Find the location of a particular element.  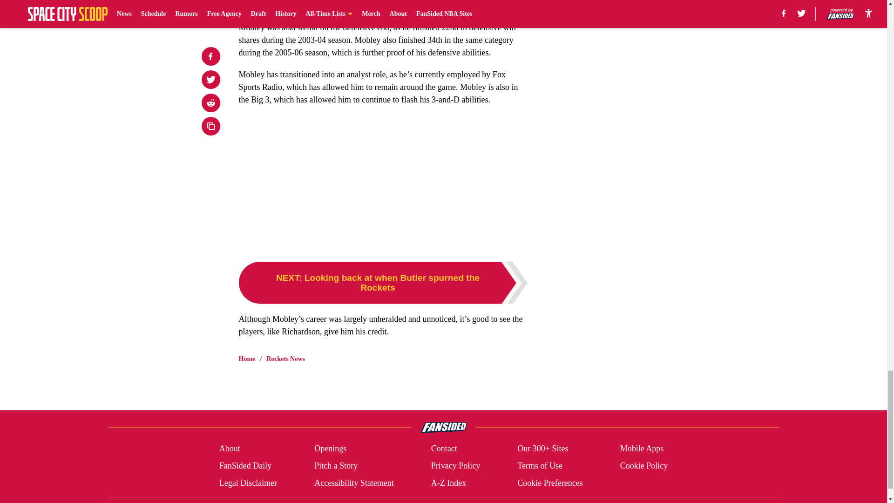

Home is located at coordinates (247, 359).